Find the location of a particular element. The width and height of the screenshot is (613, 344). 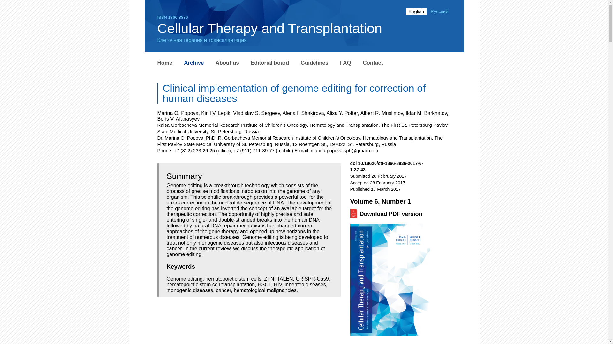

About us is located at coordinates (227, 63).